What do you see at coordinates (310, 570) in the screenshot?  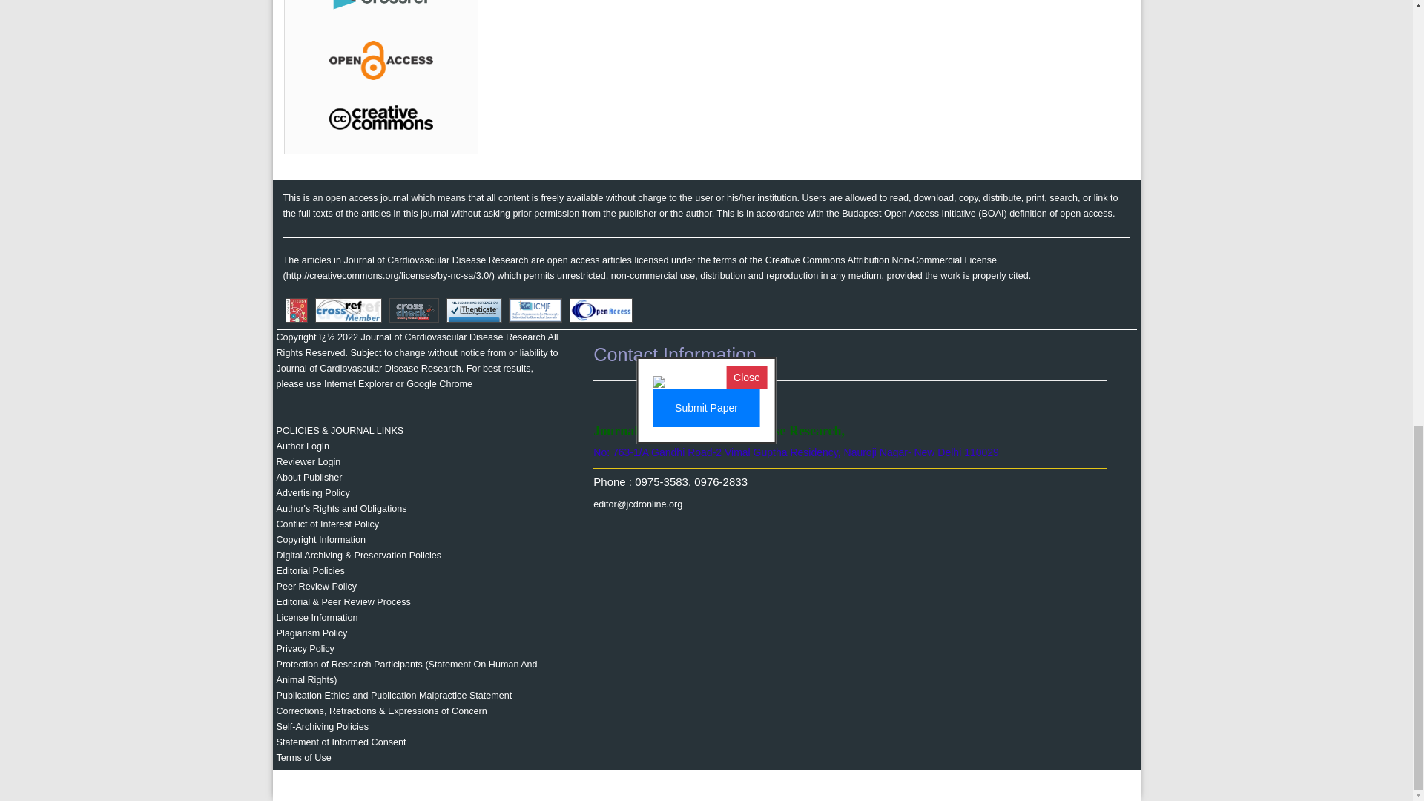 I see `Editorial Policies` at bounding box center [310, 570].